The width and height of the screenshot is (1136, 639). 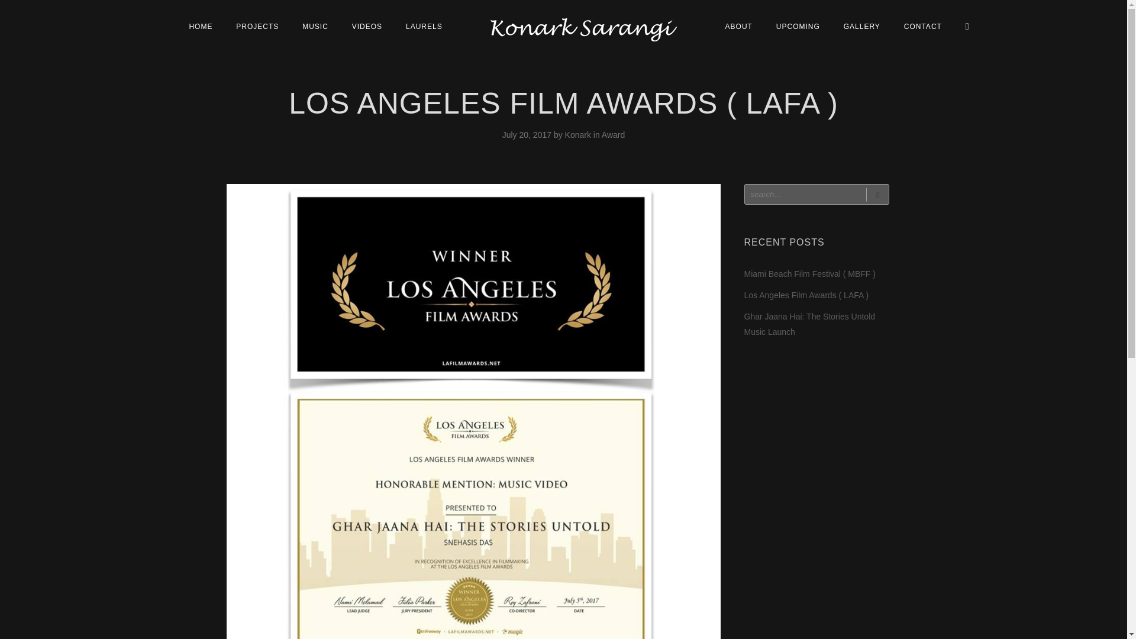 What do you see at coordinates (923, 26) in the screenshot?
I see `CONTACT` at bounding box center [923, 26].